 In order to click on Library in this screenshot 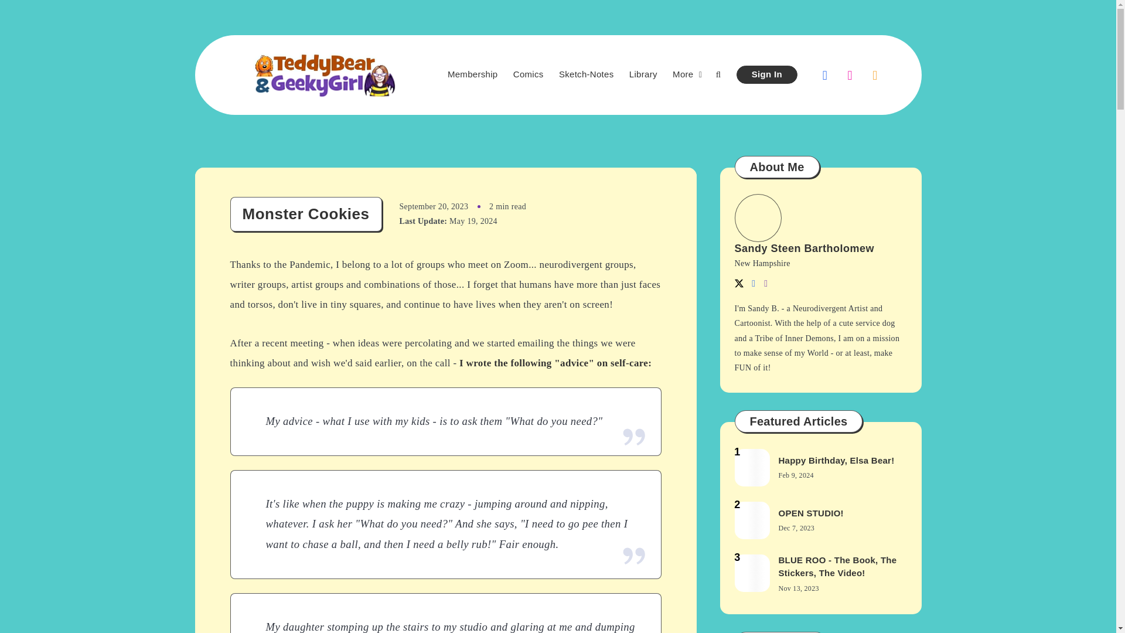, I will do `click(643, 74)`.